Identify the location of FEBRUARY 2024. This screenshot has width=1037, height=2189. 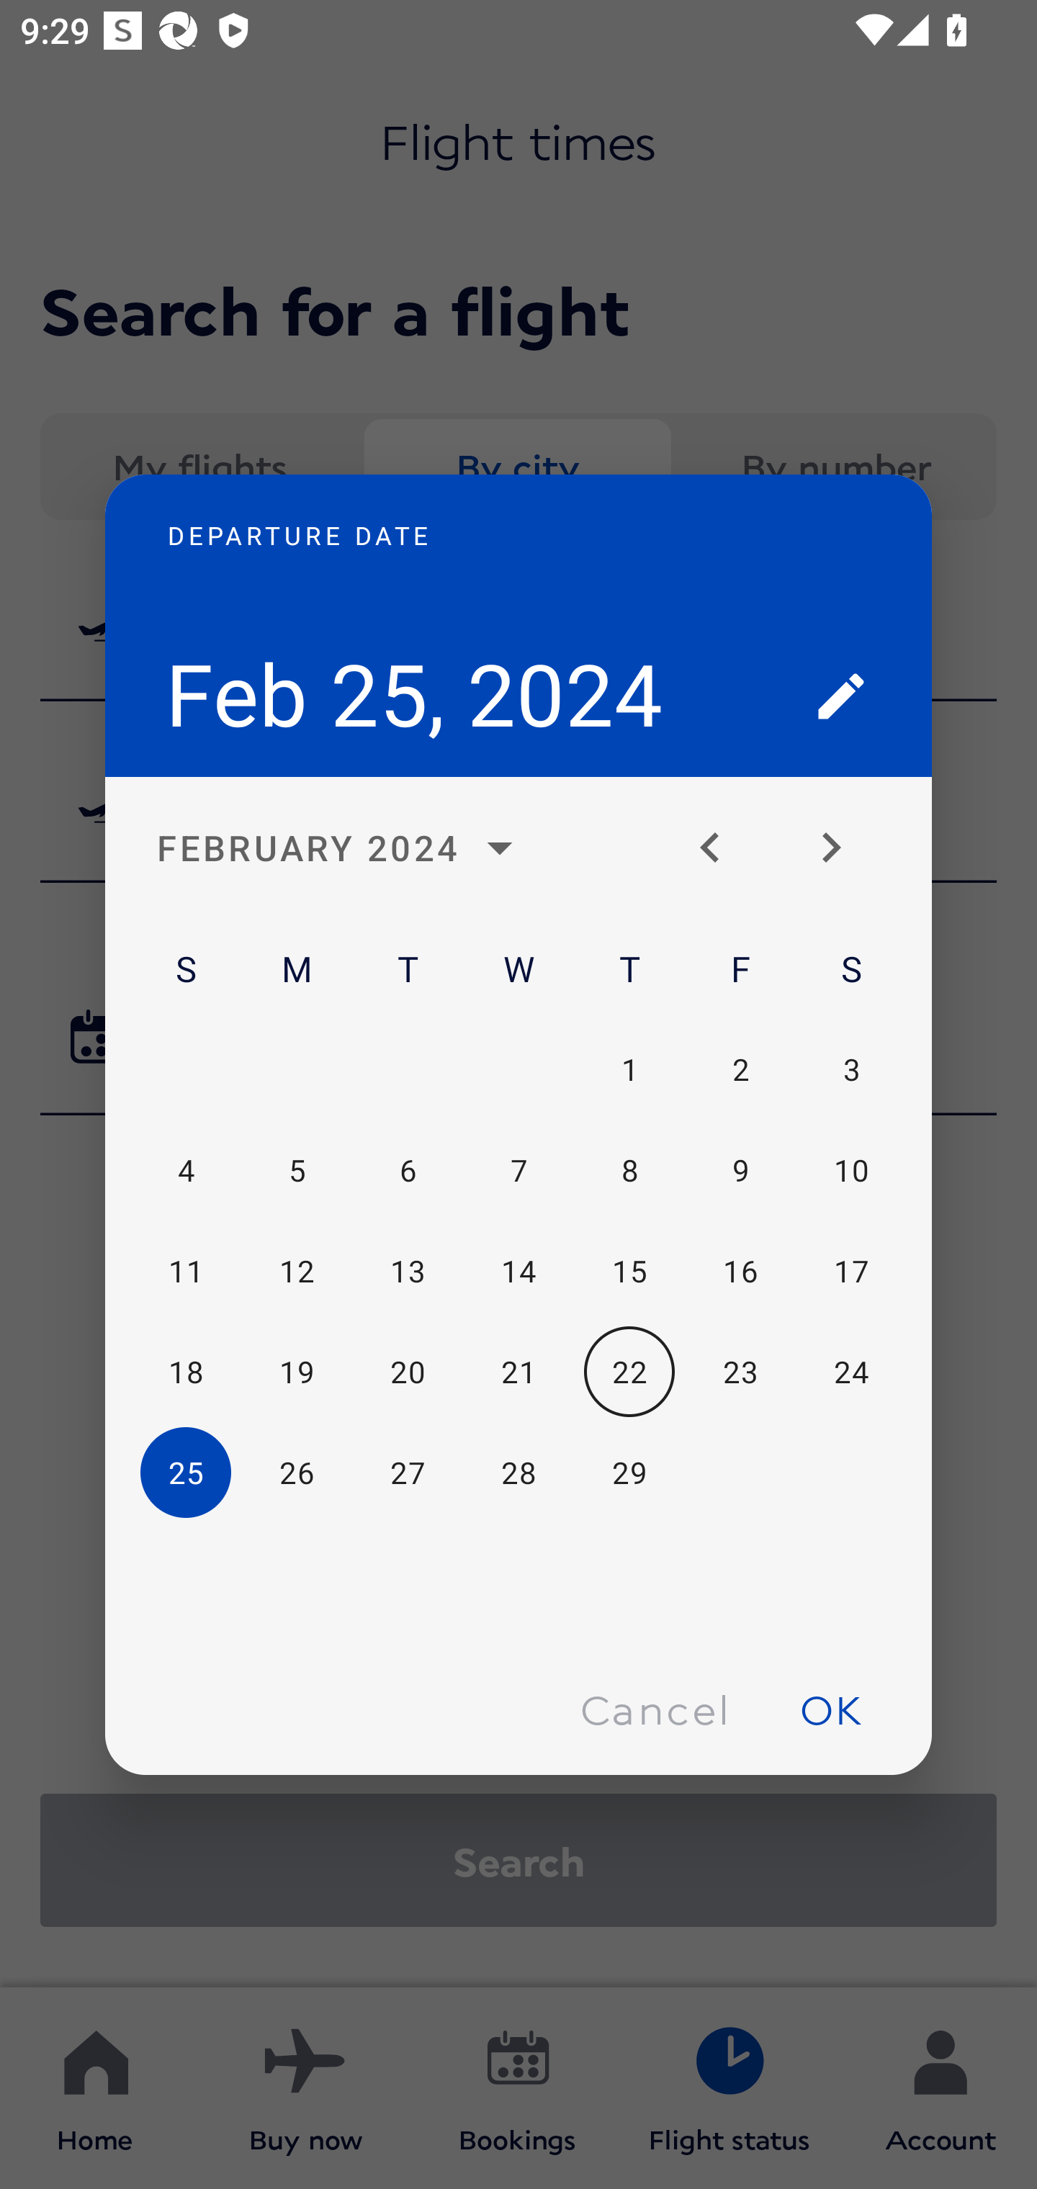
(343, 848).